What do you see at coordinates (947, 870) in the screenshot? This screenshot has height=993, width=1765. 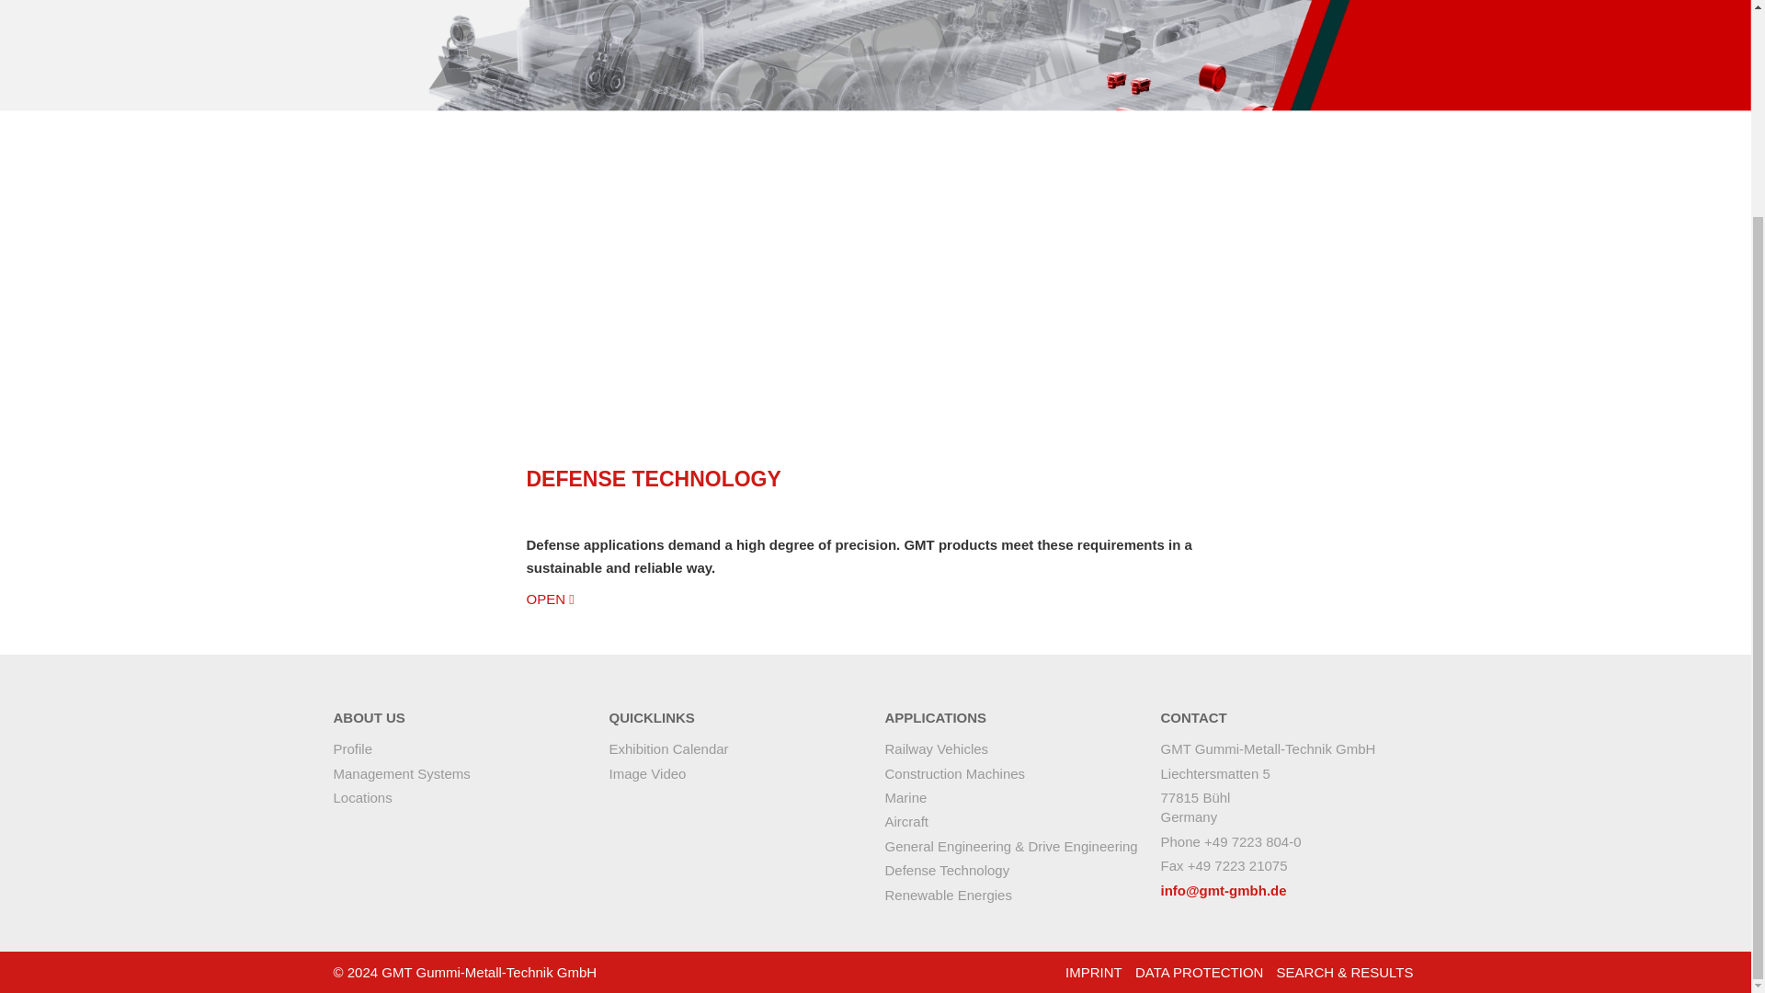 I see `Defense Technology` at bounding box center [947, 870].